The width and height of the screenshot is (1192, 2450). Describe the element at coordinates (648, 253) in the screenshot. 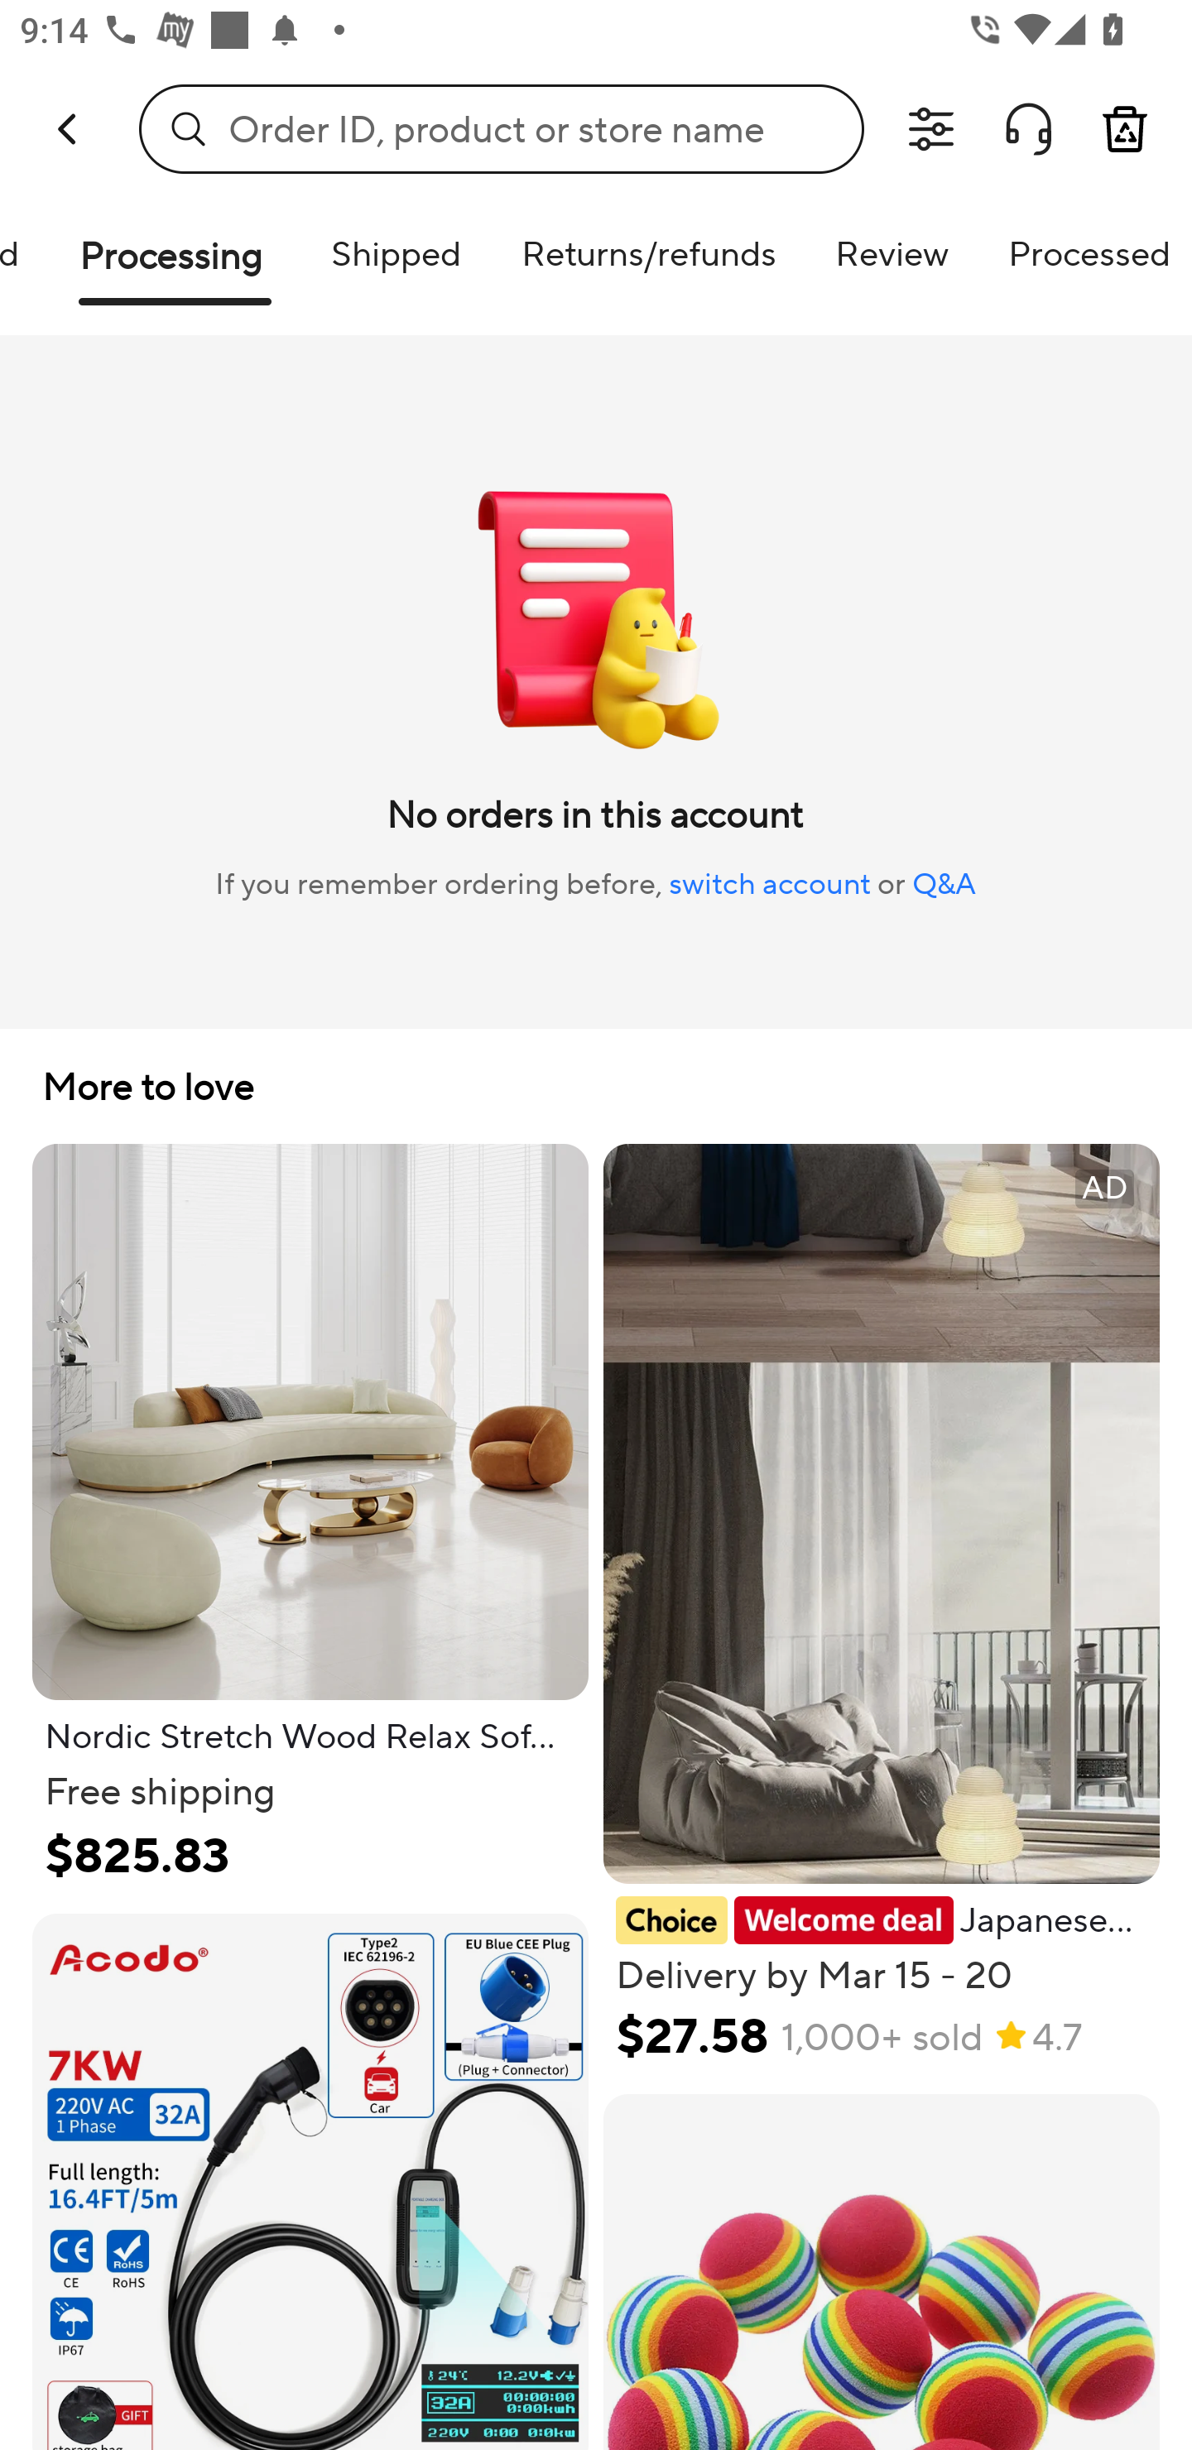

I see `Returns/refunds` at that location.